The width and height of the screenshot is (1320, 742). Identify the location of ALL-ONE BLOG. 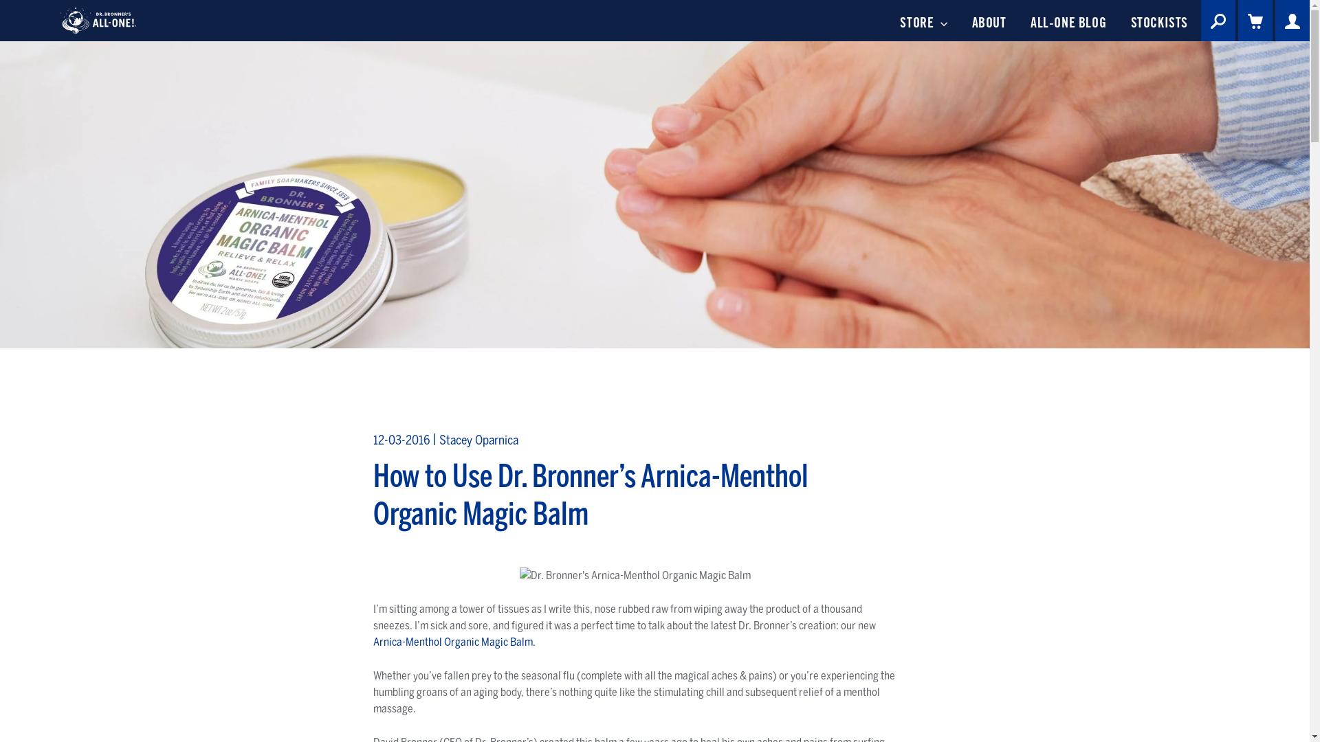
(1068, 21).